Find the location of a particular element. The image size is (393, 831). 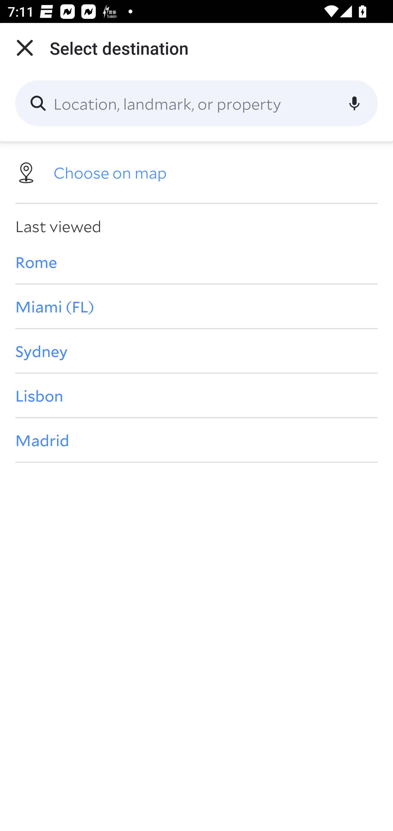

Choose on map is located at coordinates (196, 172).